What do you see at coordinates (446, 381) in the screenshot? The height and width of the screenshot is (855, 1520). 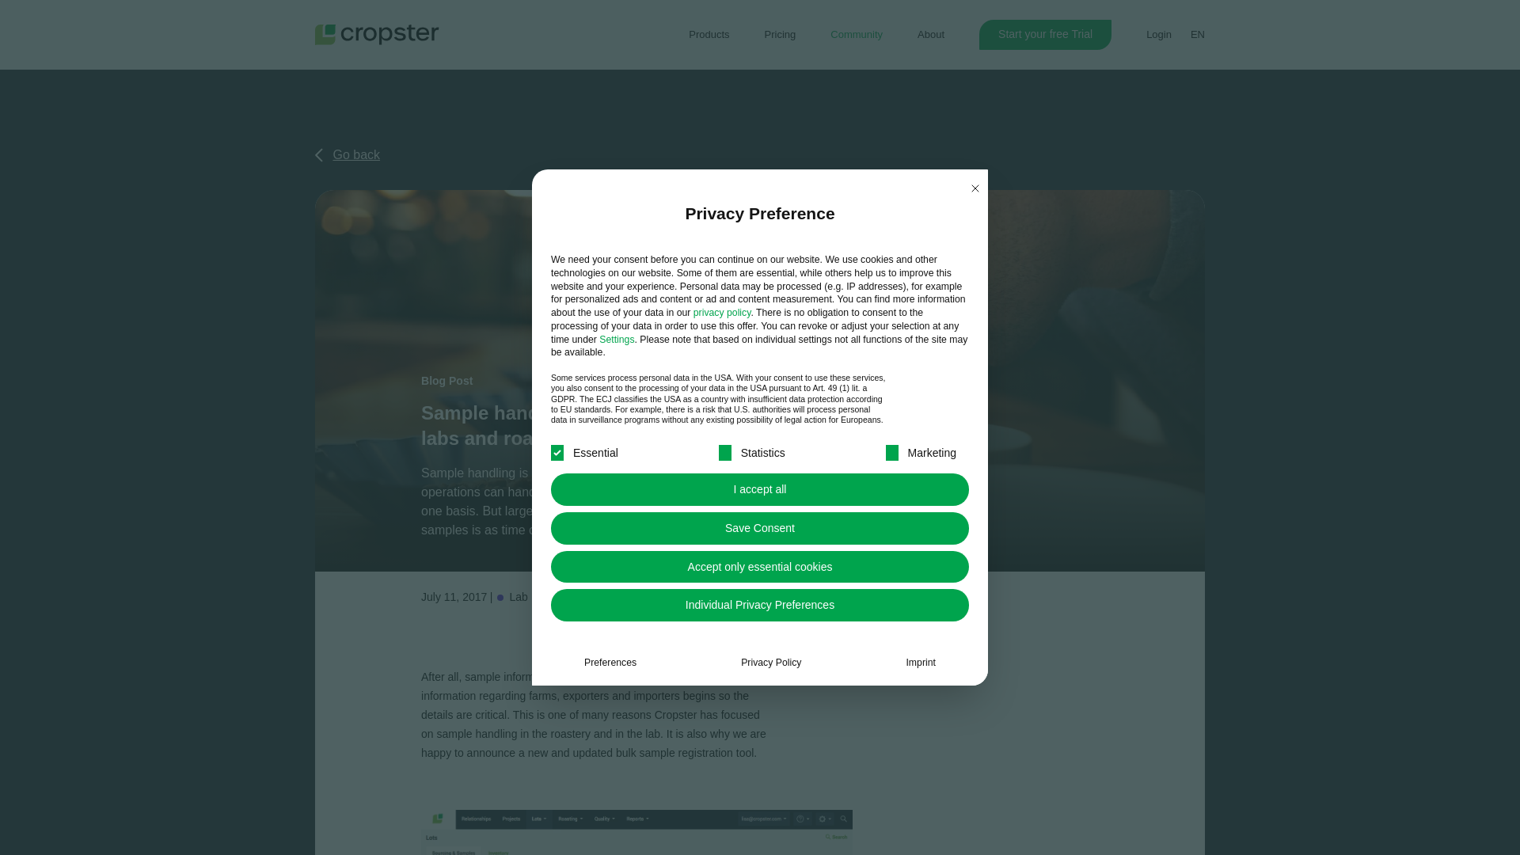 I see `Blog Post` at bounding box center [446, 381].